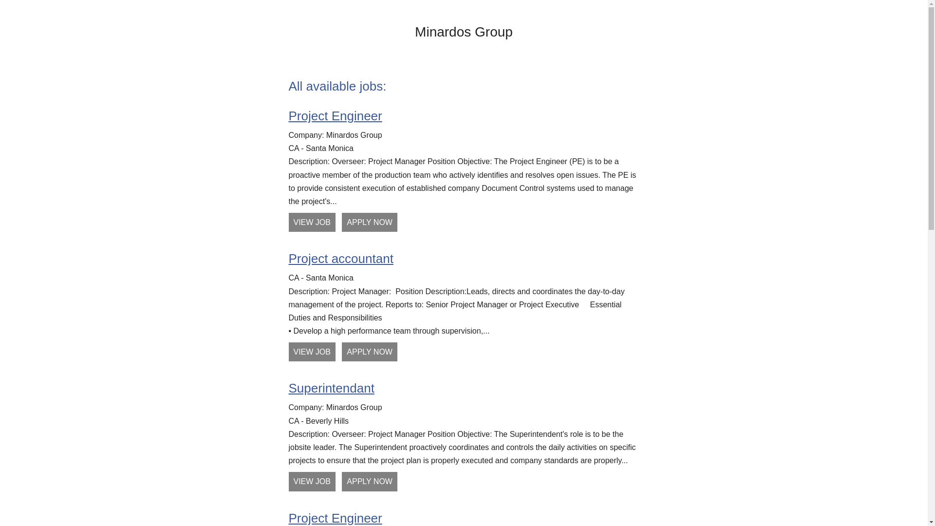 The height and width of the screenshot is (526, 935). What do you see at coordinates (331, 388) in the screenshot?
I see `Superintendant` at bounding box center [331, 388].